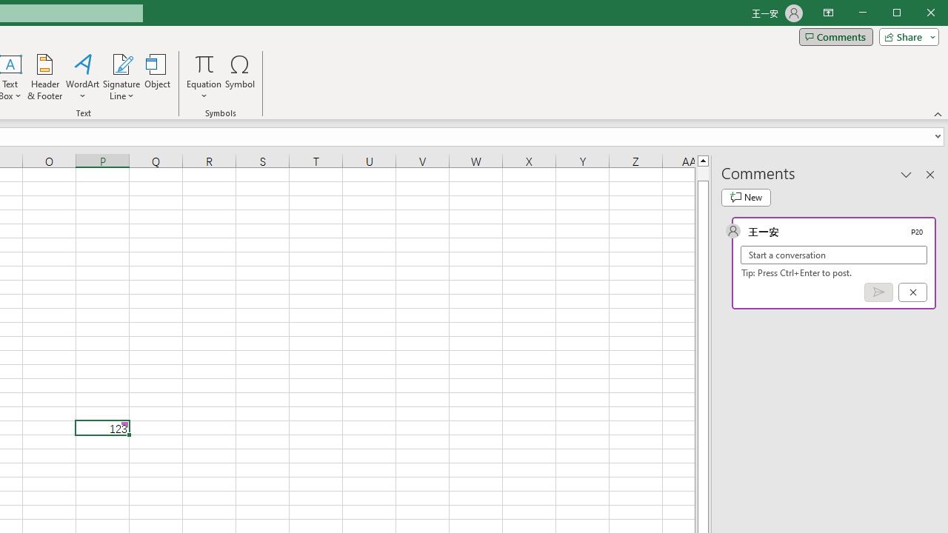 The height and width of the screenshot is (533, 948). What do you see at coordinates (702, 173) in the screenshot?
I see `Page up` at bounding box center [702, 173].